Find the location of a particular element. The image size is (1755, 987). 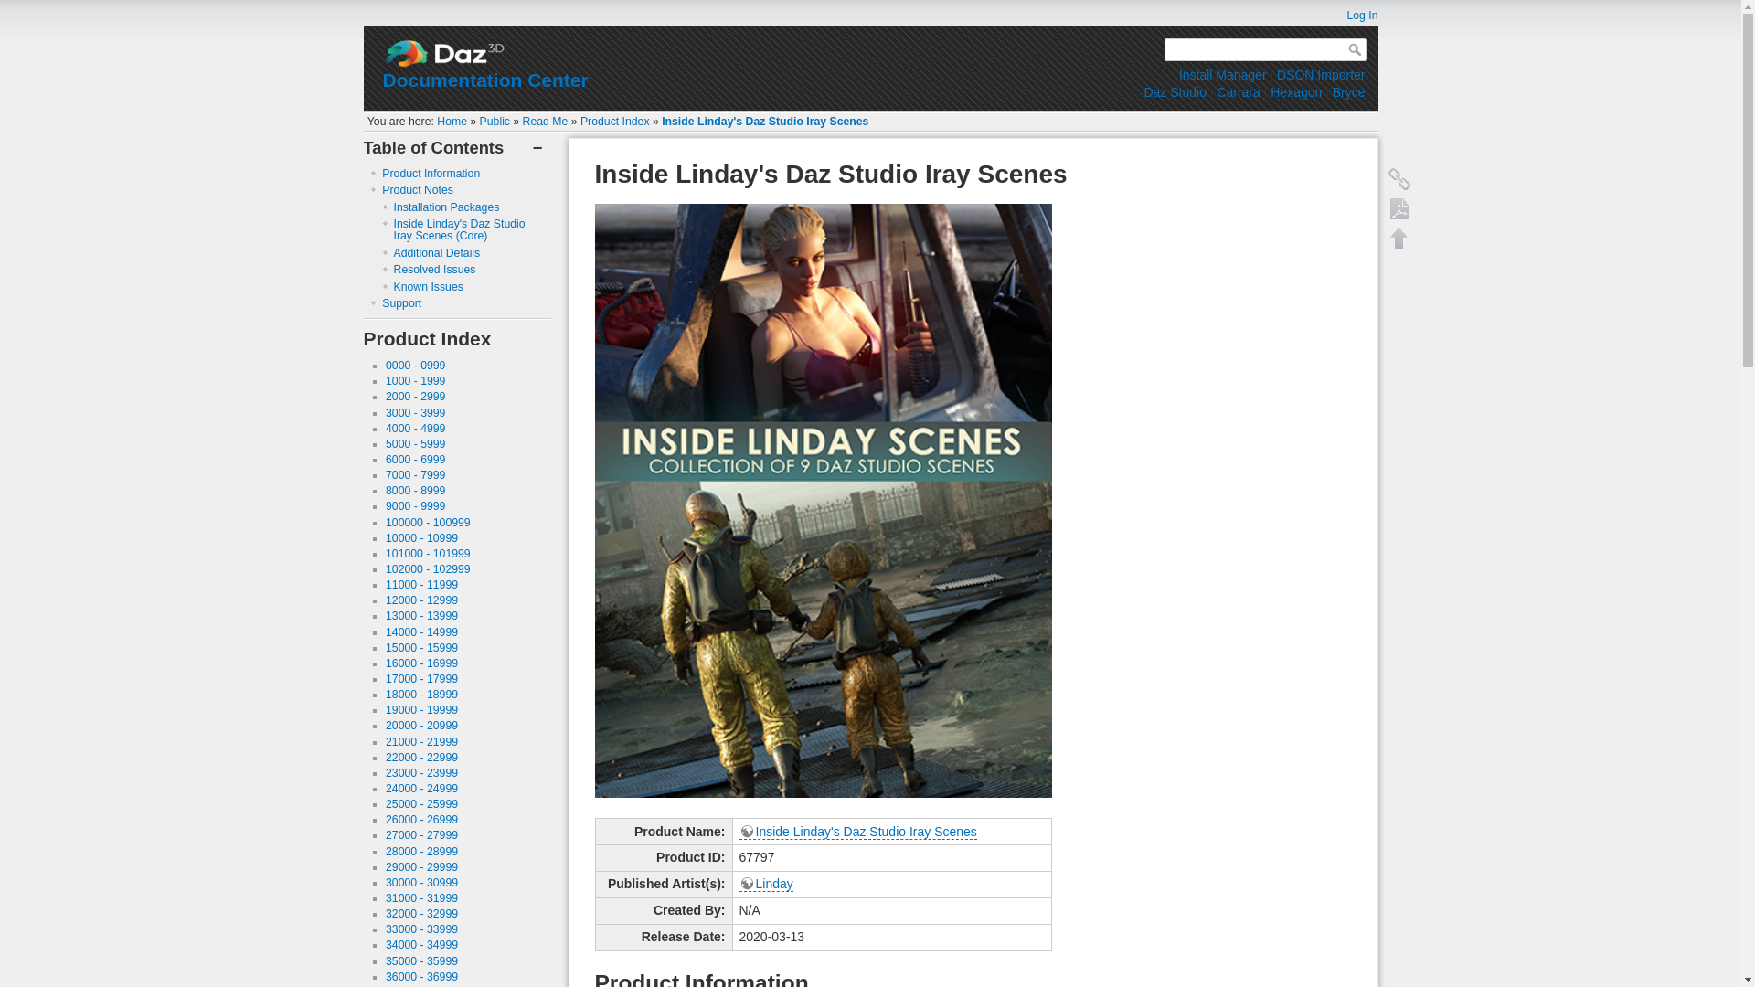

Search is located at coordinates (1356, 49).